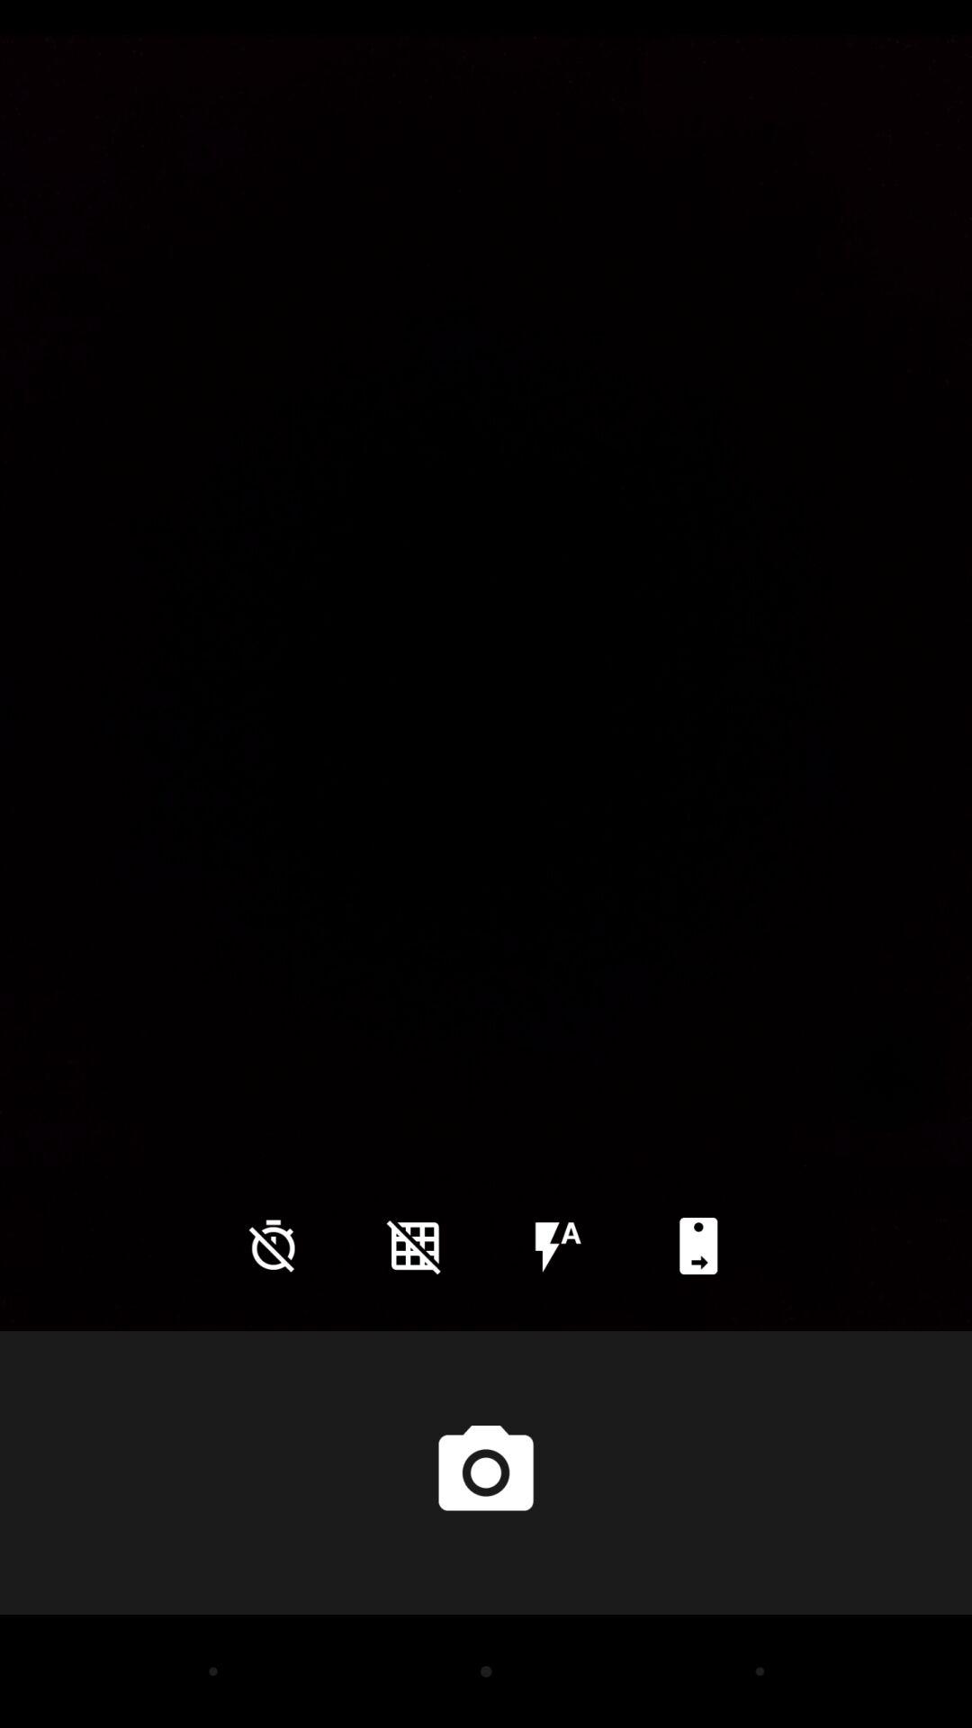 Image resolution: width=972 pixels, height=1728 pixels. What do you see at coordinates (698, 1246) in the screenshot?
I see `select item at the bottom right corner` at bounding box center [698, 1246].